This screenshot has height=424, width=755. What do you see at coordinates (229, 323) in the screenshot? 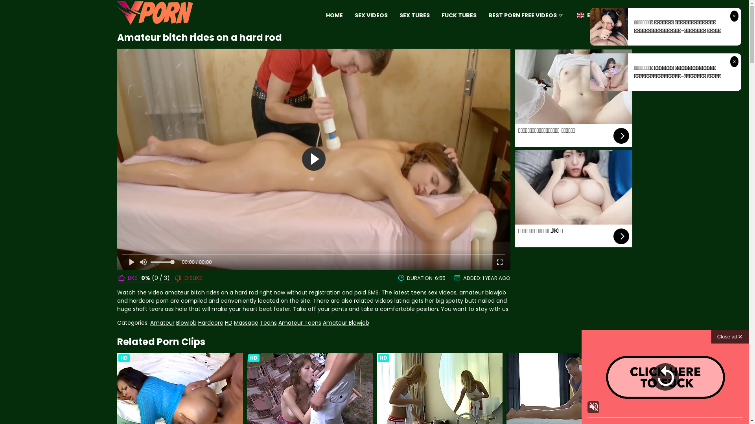
I see `HD` at bounding box center [229, 323].